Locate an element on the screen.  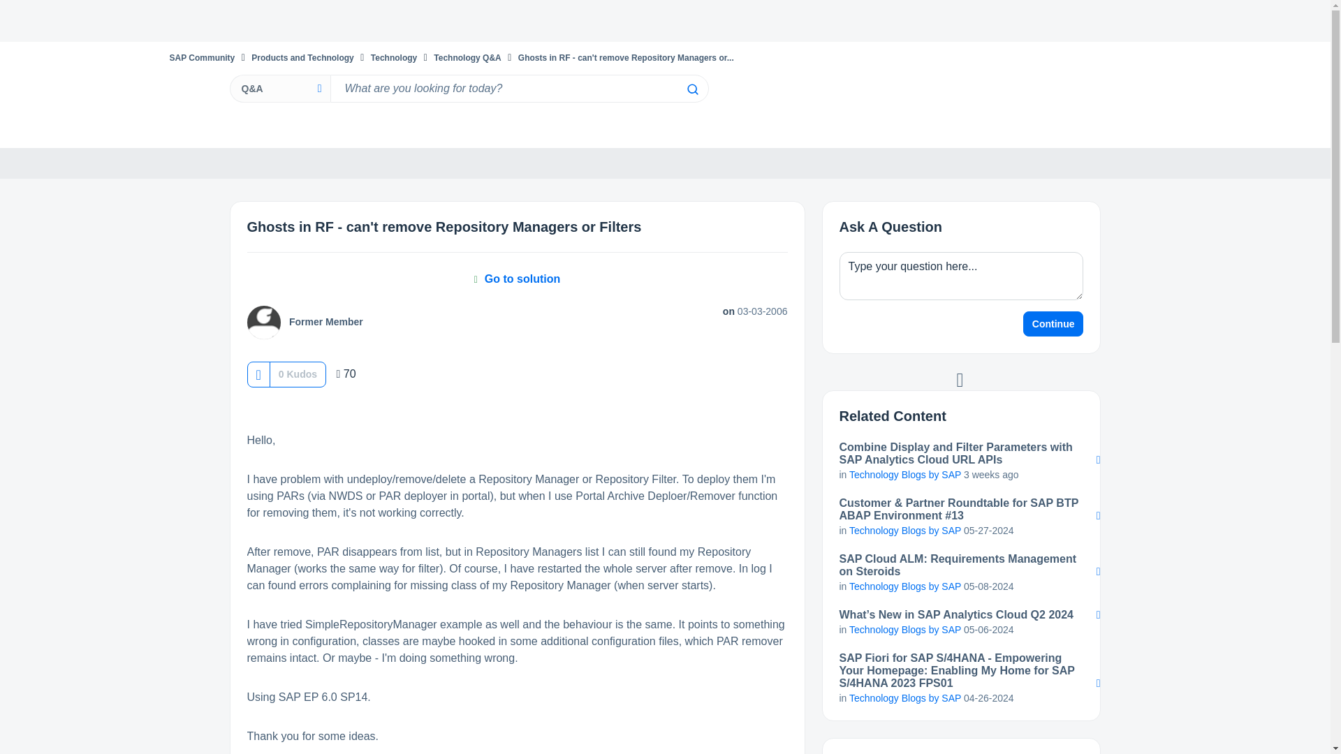
SAP Community is located at coordinates (201, 57).